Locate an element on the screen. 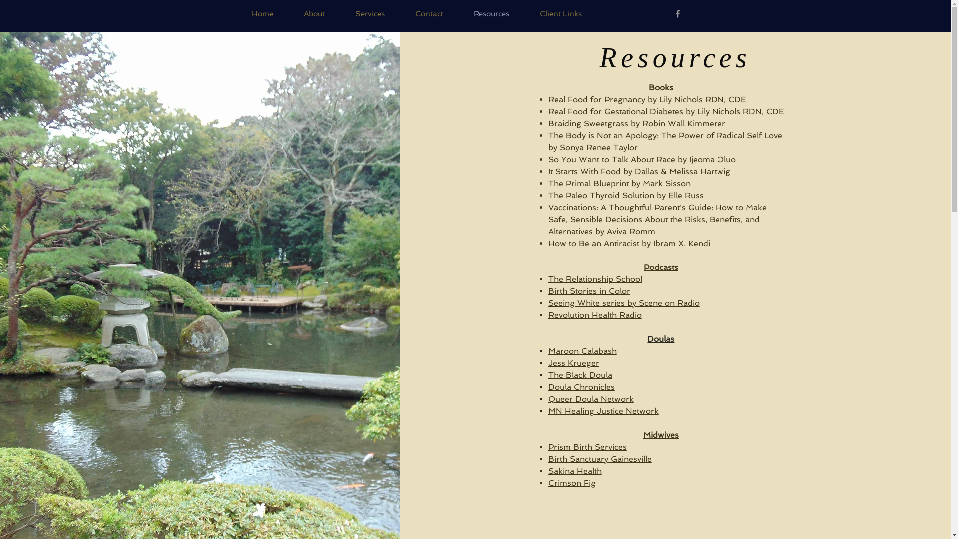 Image resolution: width=958 pixels, height=539 pixels. Revolution Health Radio is located at coordinates (595, 315).